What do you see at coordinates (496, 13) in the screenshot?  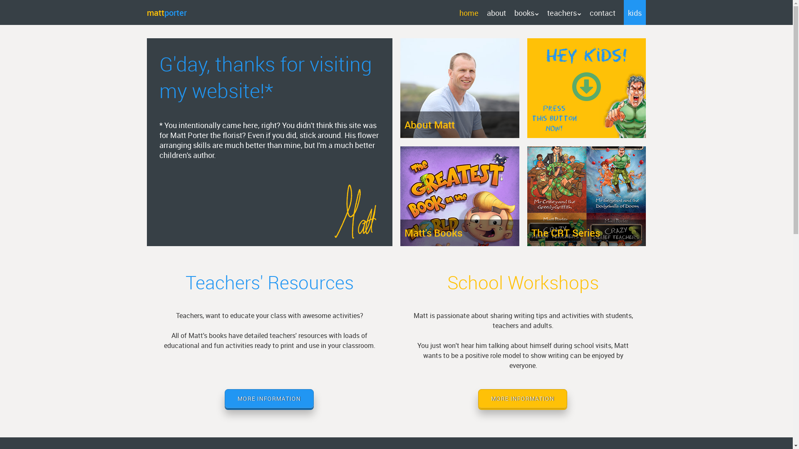 I see `about` at bounding box center [496, 13].